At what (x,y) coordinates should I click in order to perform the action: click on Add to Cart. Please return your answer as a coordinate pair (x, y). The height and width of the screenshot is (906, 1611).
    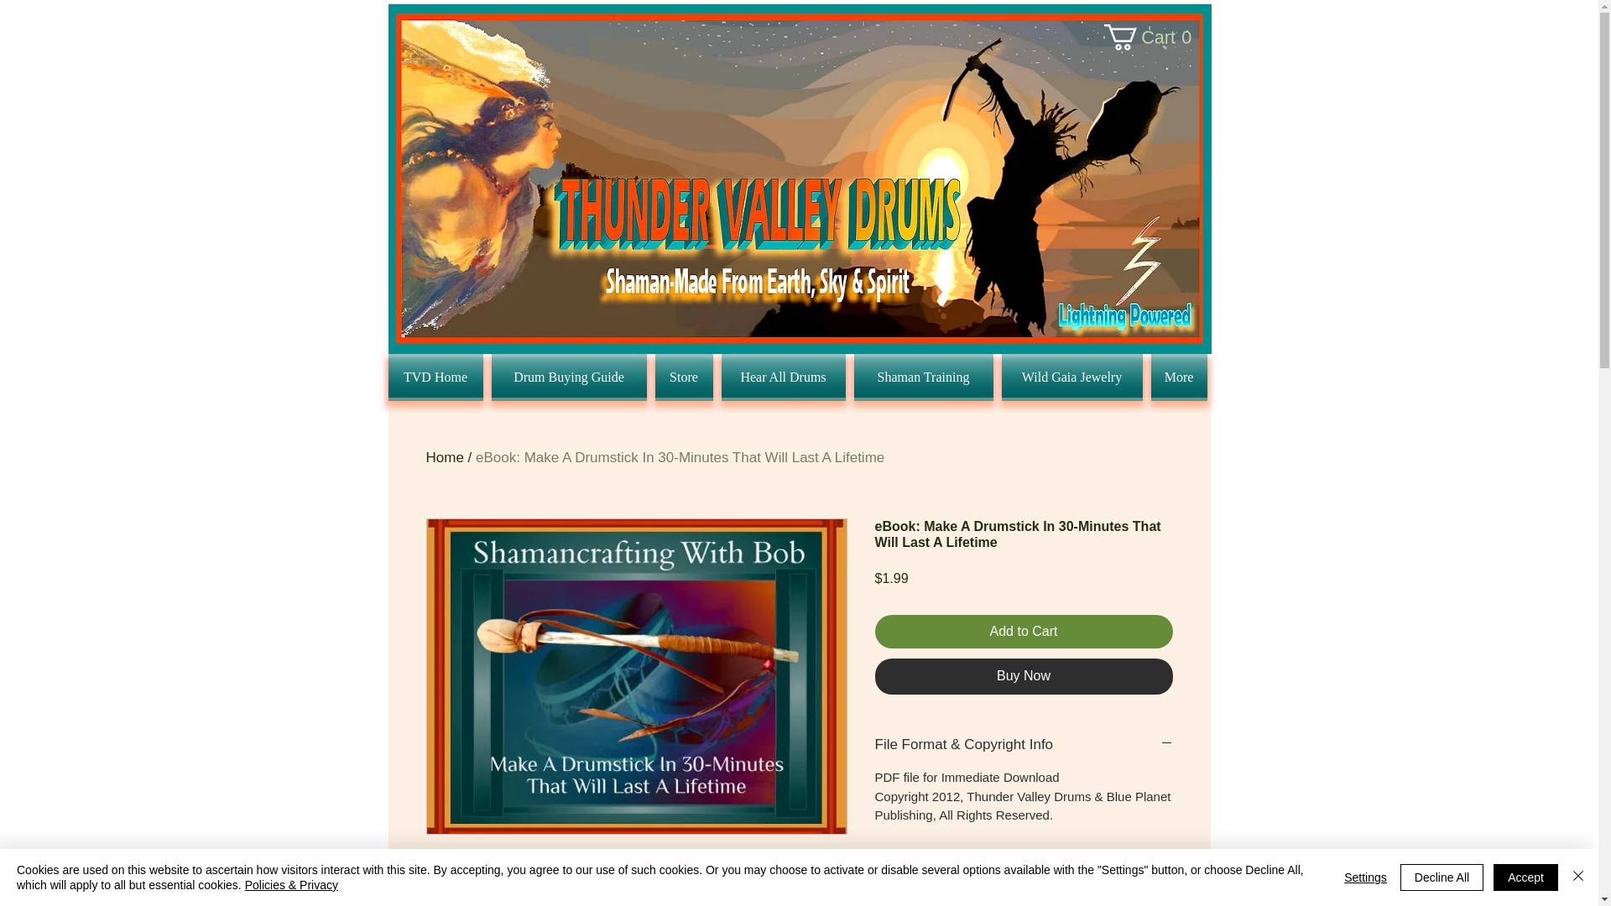
    Looking at the image, I should click on (1024, 676).